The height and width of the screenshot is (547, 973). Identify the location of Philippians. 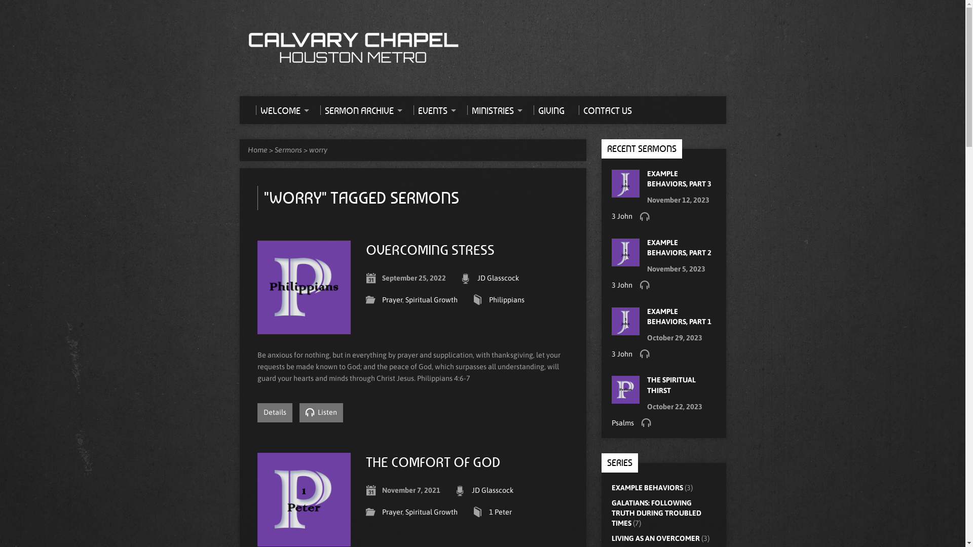
(507, 300).